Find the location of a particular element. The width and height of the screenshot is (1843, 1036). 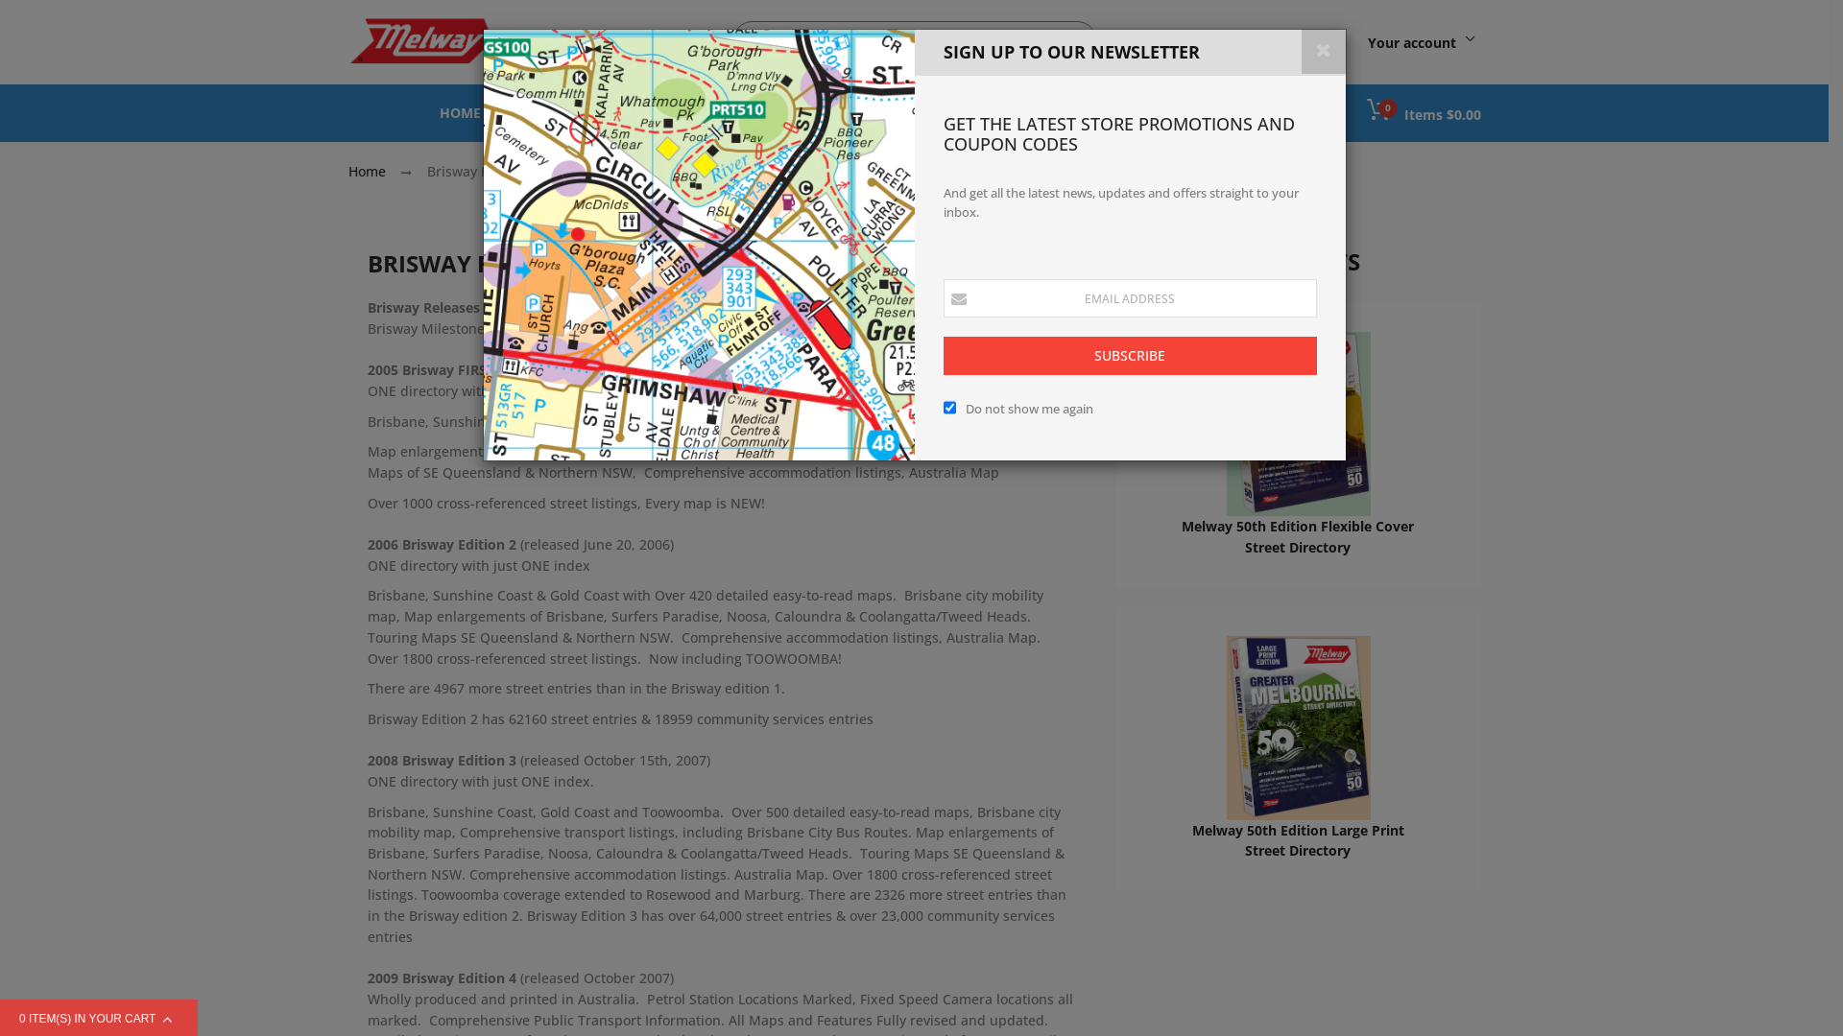

Melway 50th Edition Flexible Cover Street Directory is located at coordinates (1299, 424).